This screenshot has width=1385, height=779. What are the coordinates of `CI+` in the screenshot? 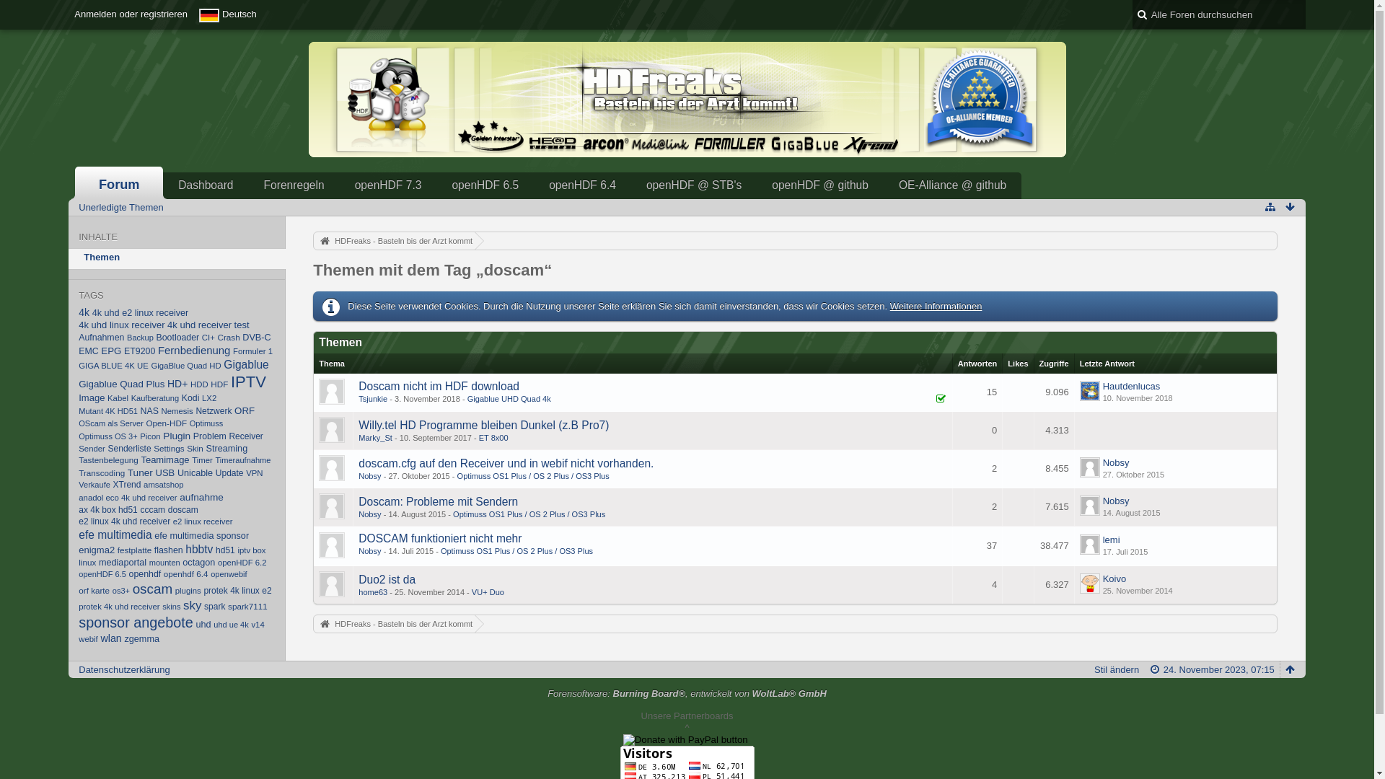 It's located at (208, 338).